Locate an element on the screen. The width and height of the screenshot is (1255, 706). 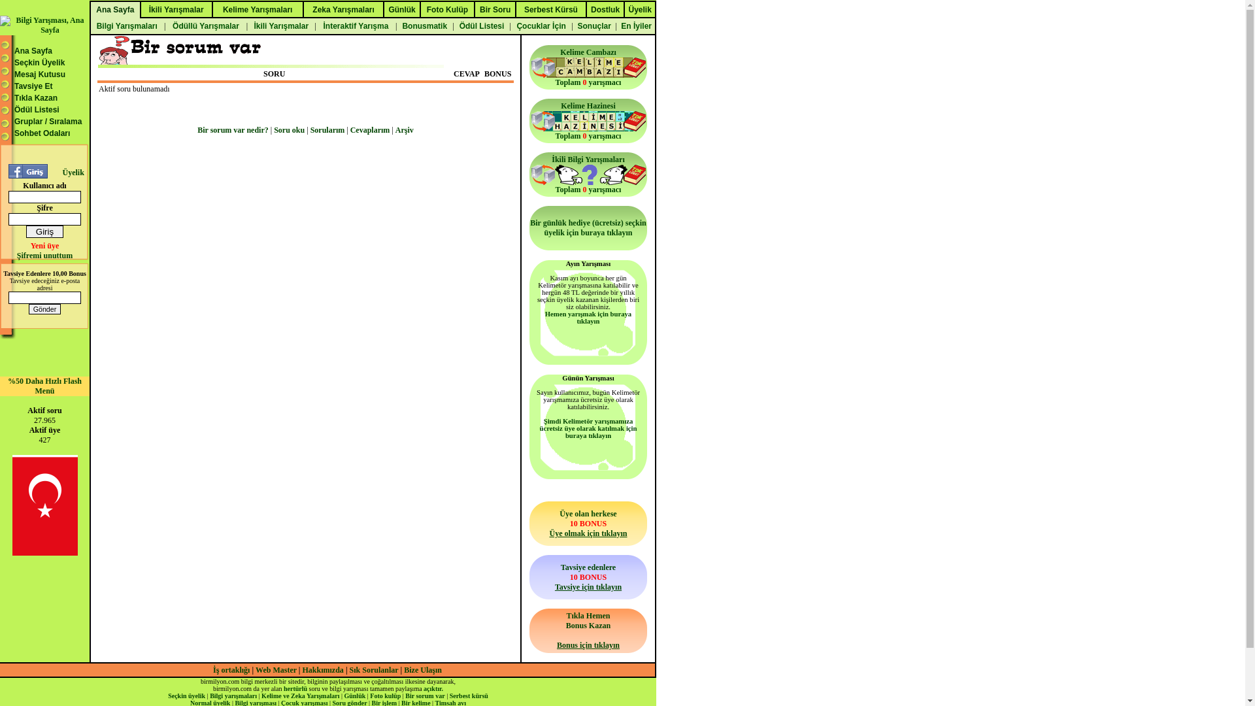
Ana Sayfa is located at coordinates (33, 51).